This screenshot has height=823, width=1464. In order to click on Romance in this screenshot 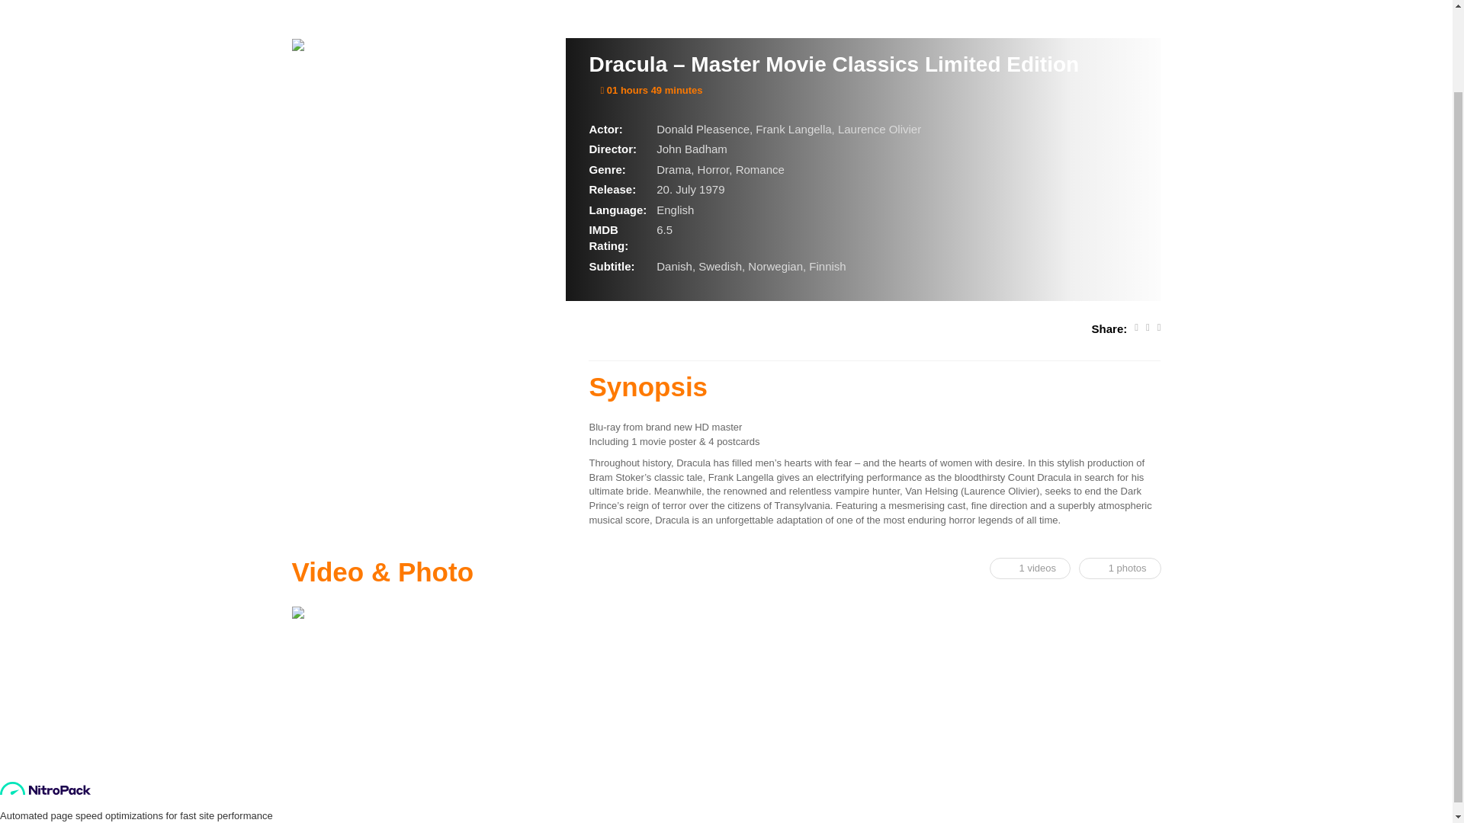, I will do `click(760, 169)`.